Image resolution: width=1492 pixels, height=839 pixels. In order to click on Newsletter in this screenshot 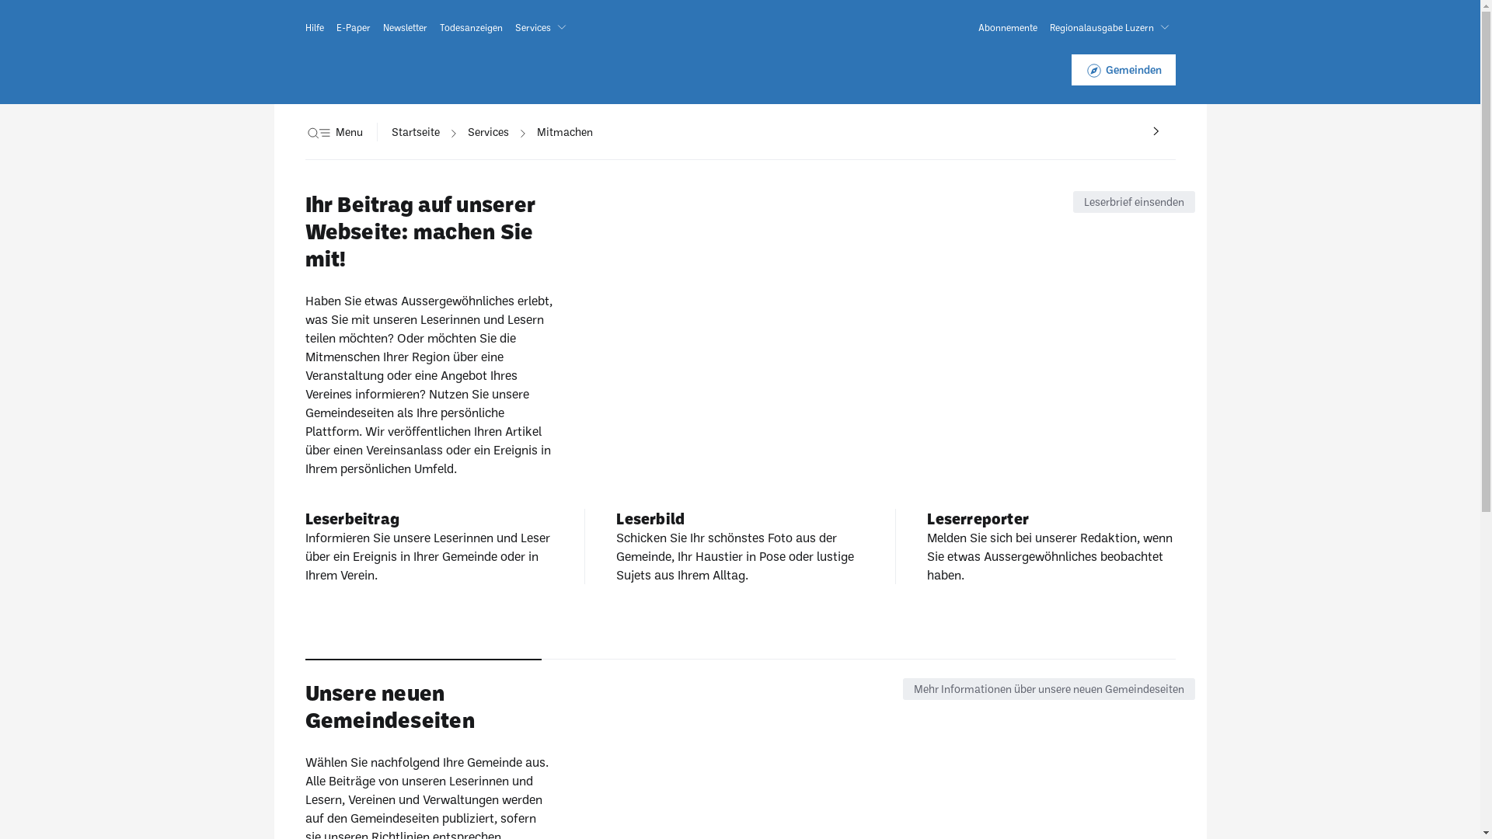, I will do `click(404, 27)`.